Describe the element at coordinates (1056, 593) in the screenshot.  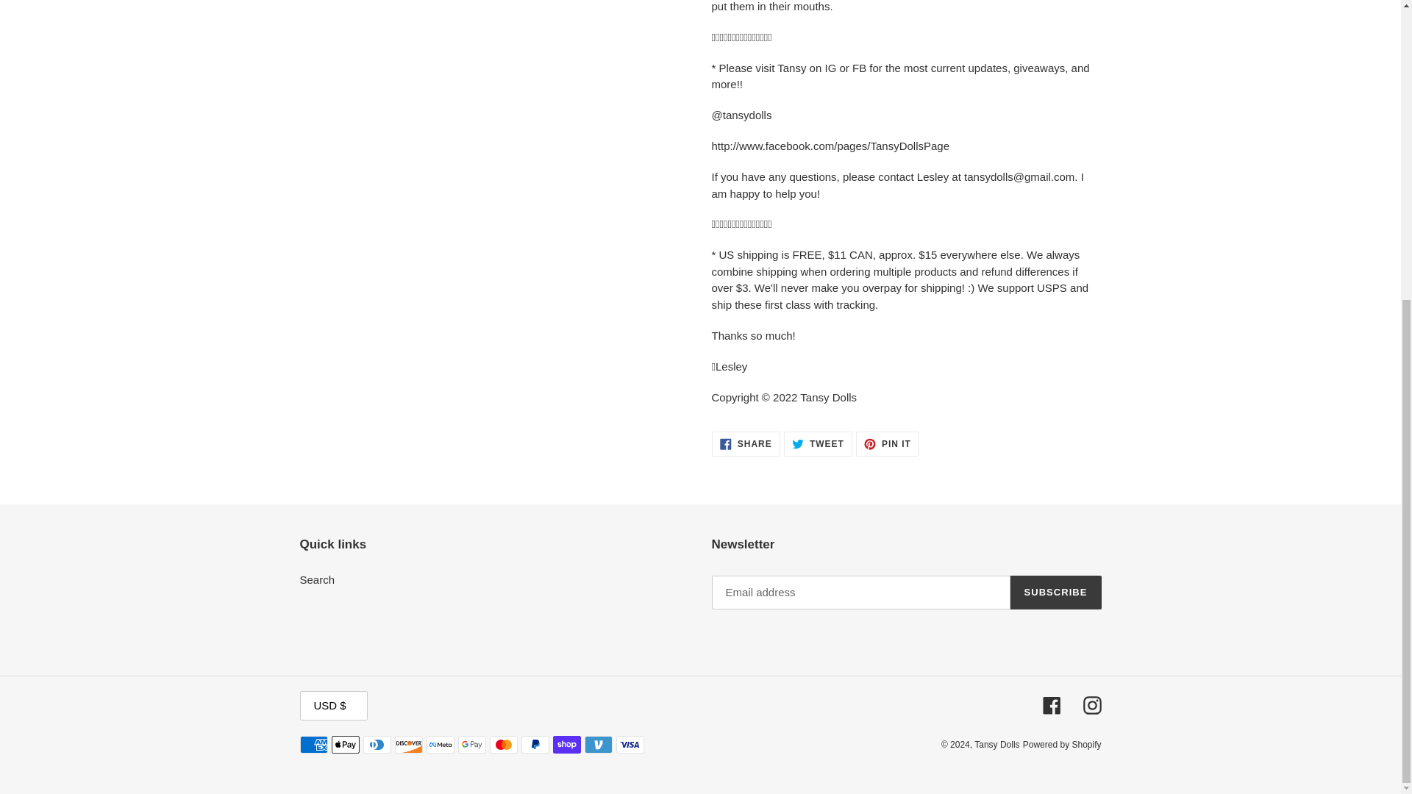
I see `SUBSCRIBE` at that location.